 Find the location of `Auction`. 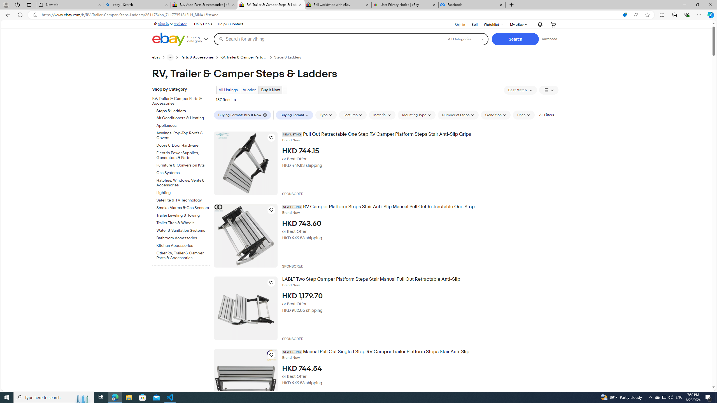

Auction is located at coordinates (249, 90).